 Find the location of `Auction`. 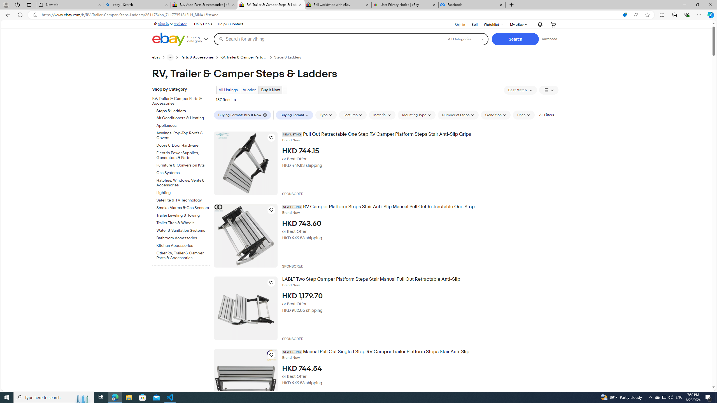

Auction is located at coordinates (249, 90).